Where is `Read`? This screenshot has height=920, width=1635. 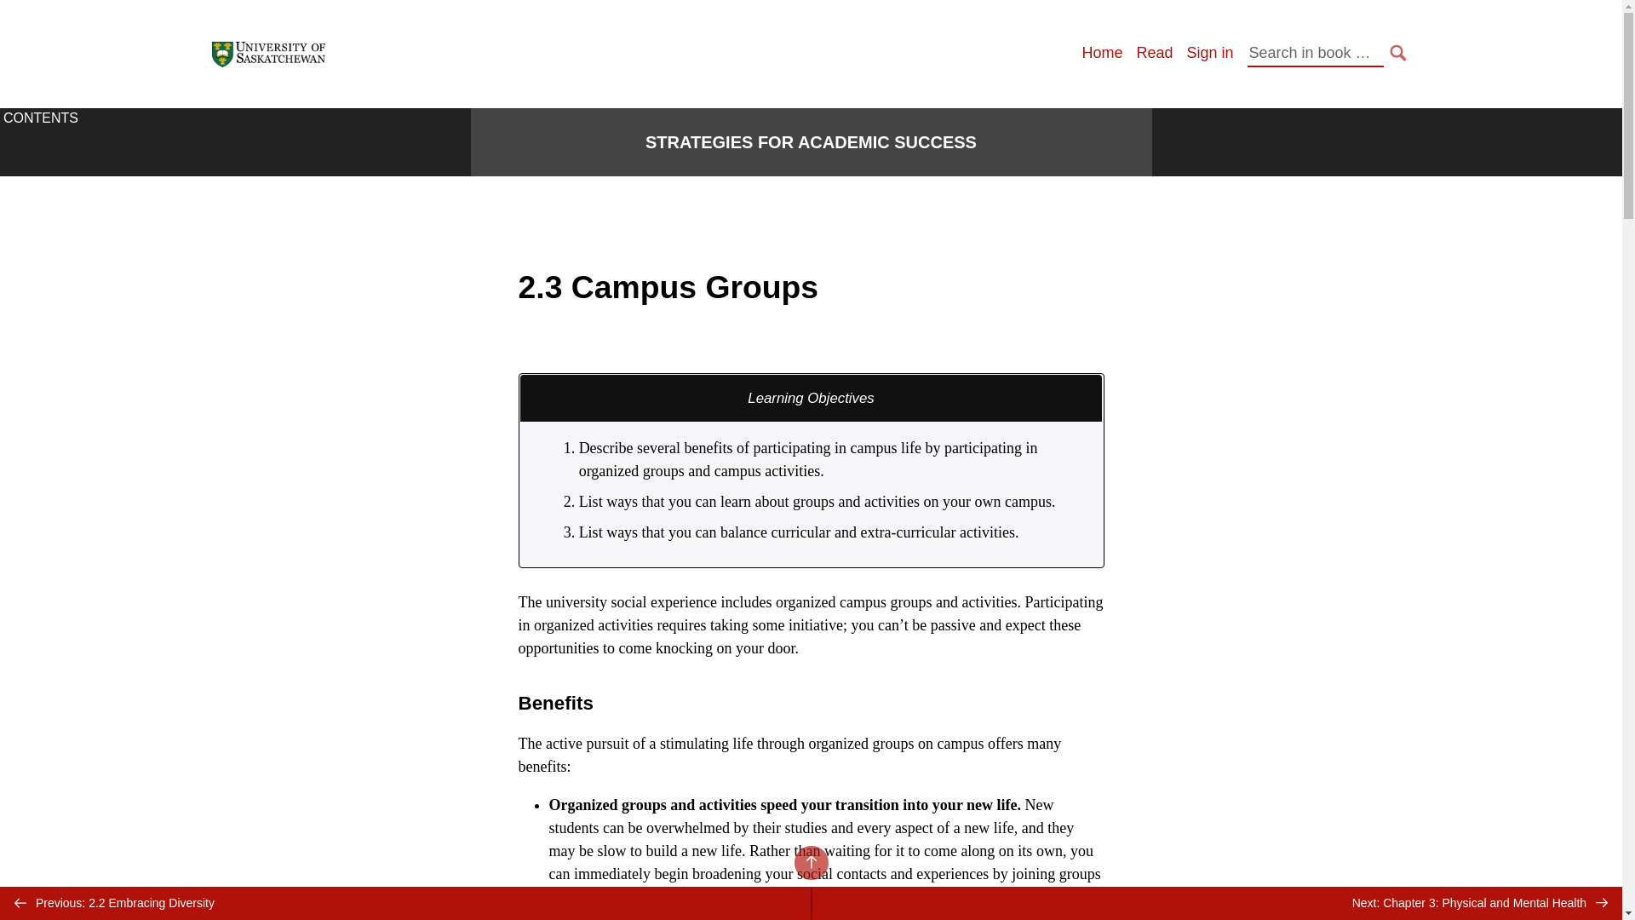
Read is located at coordinates (1154, 53).